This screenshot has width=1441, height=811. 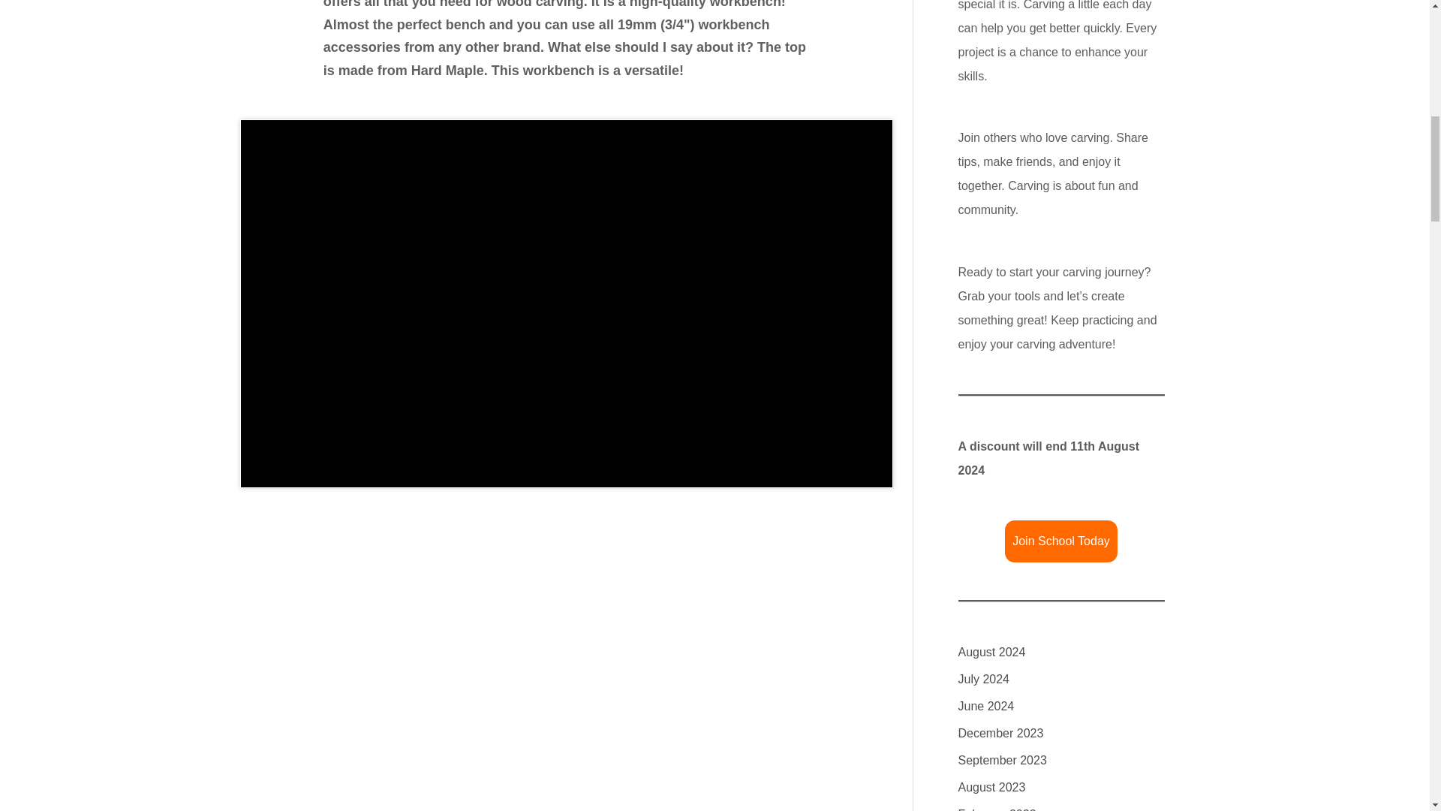 I want to click on December 2023, so click(x=1000, y=733).